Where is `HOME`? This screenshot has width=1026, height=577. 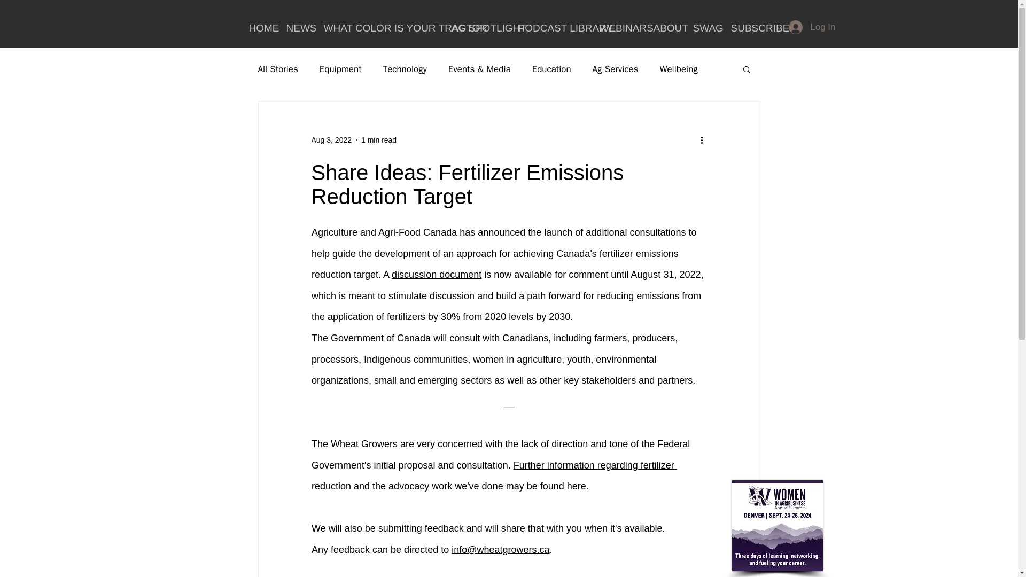
HOME is located at coordinates (259, 27).